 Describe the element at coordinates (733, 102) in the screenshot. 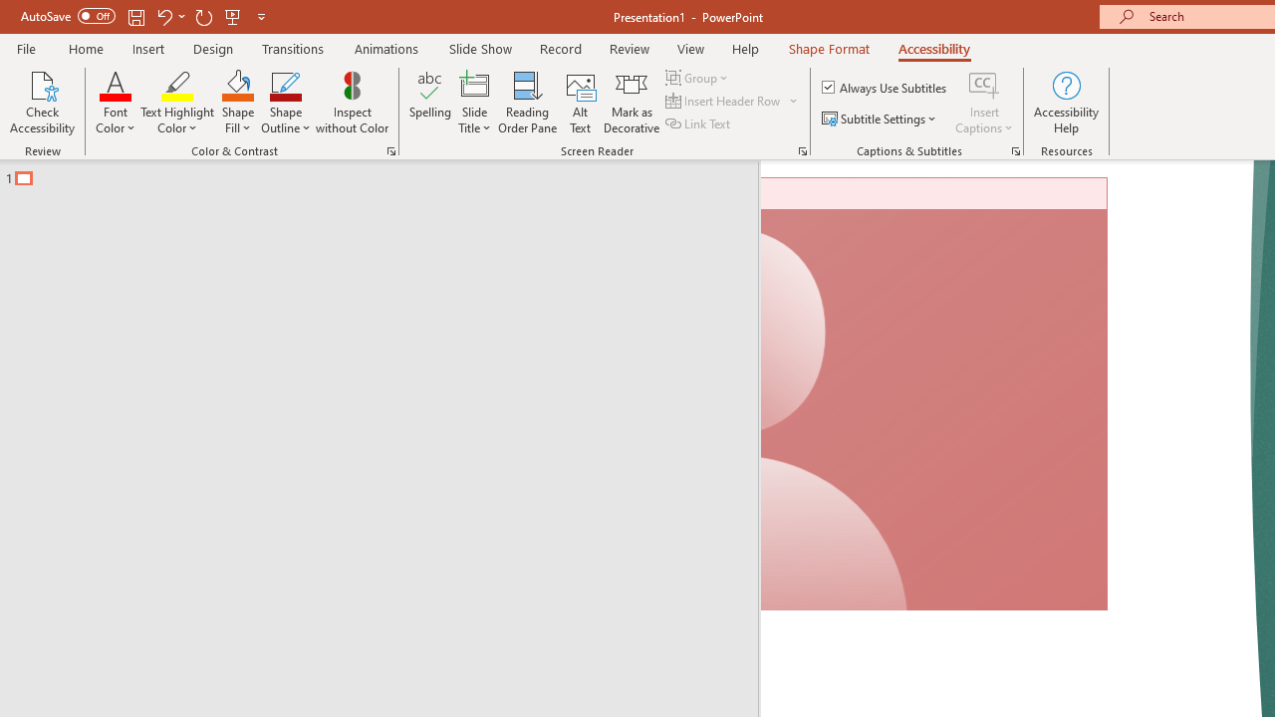

I see `Insert Header Row` at that location.